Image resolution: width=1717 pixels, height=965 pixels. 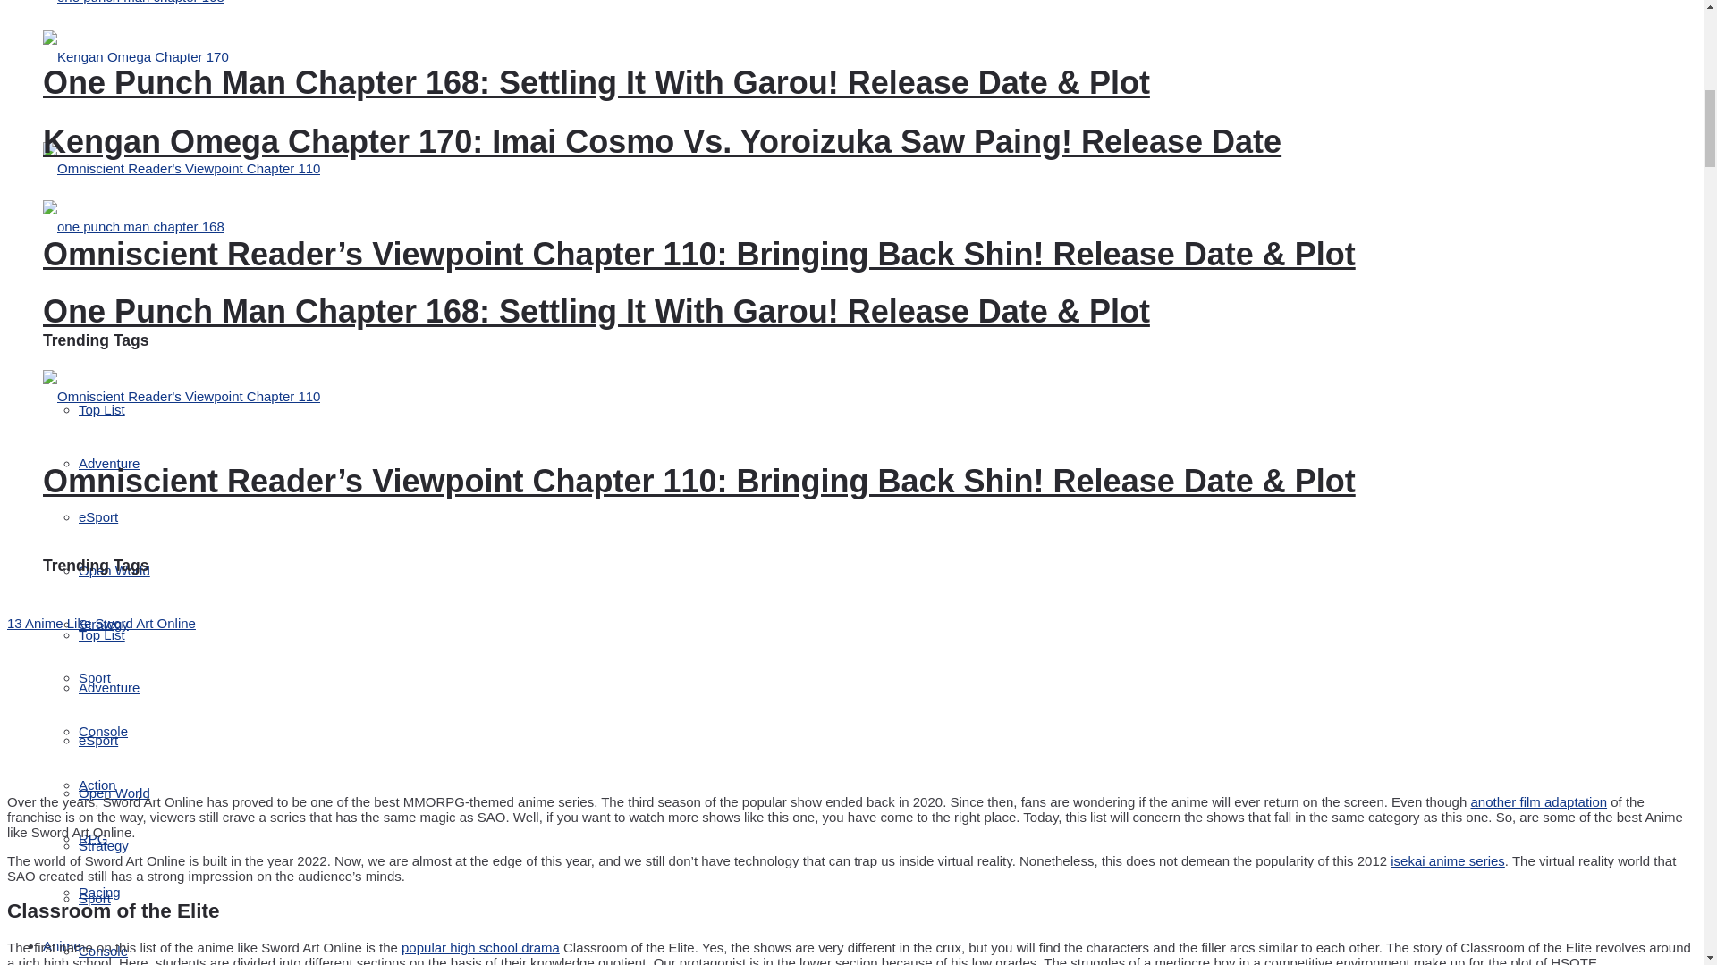 I want to click on Console, so click(x=103, y=731).